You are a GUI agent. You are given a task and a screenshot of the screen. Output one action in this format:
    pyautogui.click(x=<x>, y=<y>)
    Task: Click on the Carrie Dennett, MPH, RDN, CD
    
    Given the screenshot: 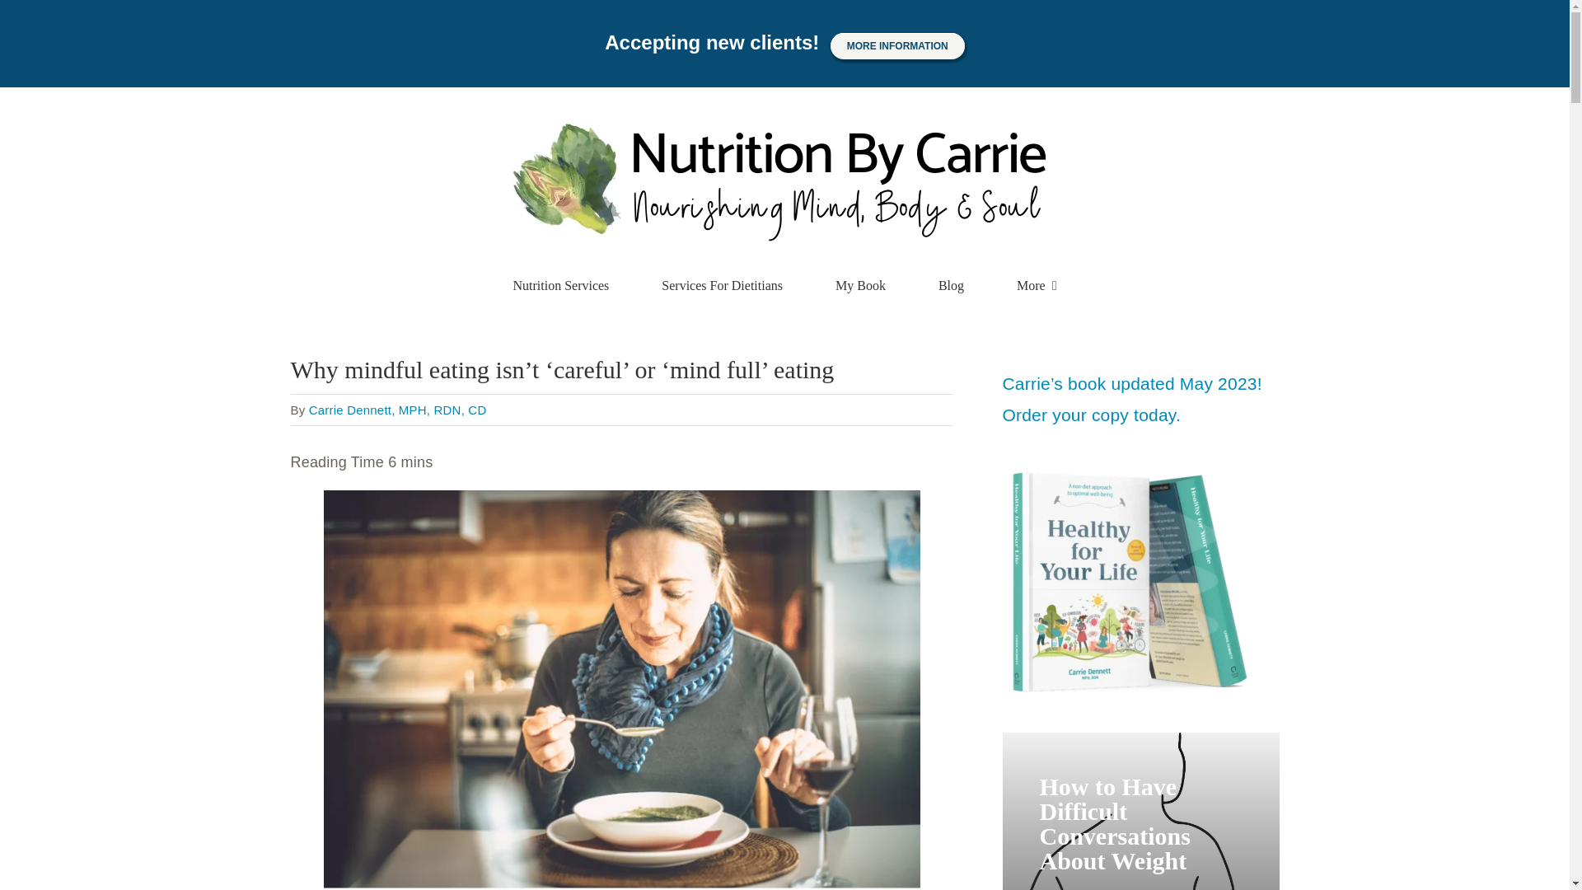 What is the action you would take?
    pyautogui.click(x=397, y=410)
    